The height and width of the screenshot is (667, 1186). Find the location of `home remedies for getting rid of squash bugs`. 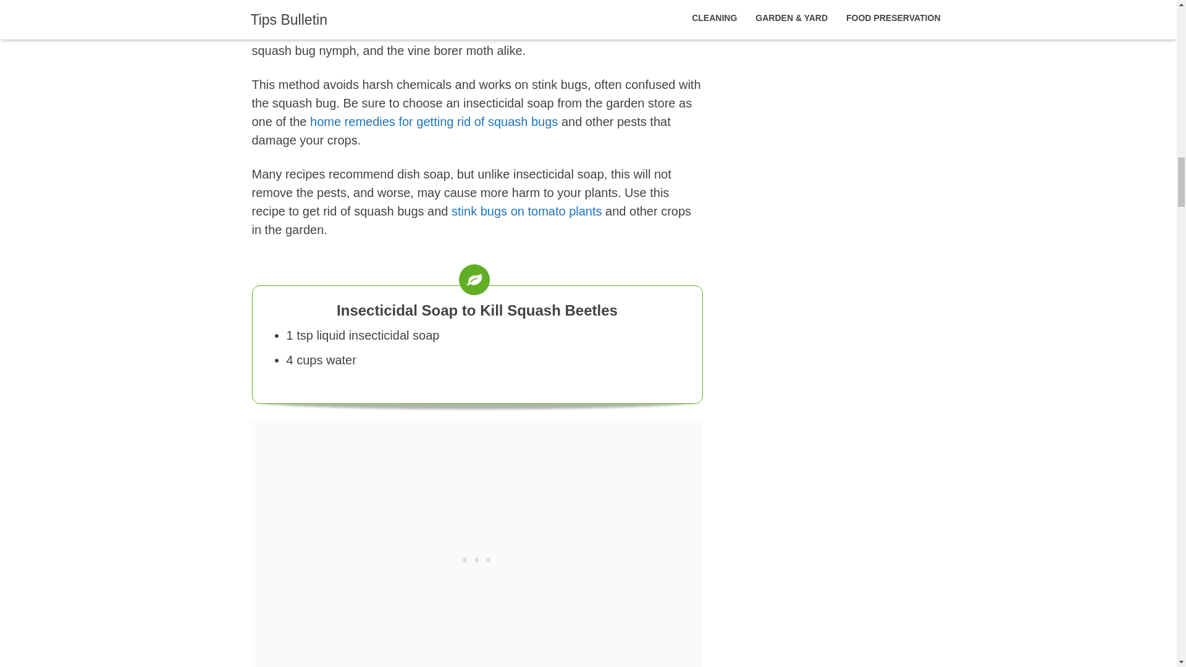

home remedies for getting rid of squash bugs is located at coordinates (434, 121).